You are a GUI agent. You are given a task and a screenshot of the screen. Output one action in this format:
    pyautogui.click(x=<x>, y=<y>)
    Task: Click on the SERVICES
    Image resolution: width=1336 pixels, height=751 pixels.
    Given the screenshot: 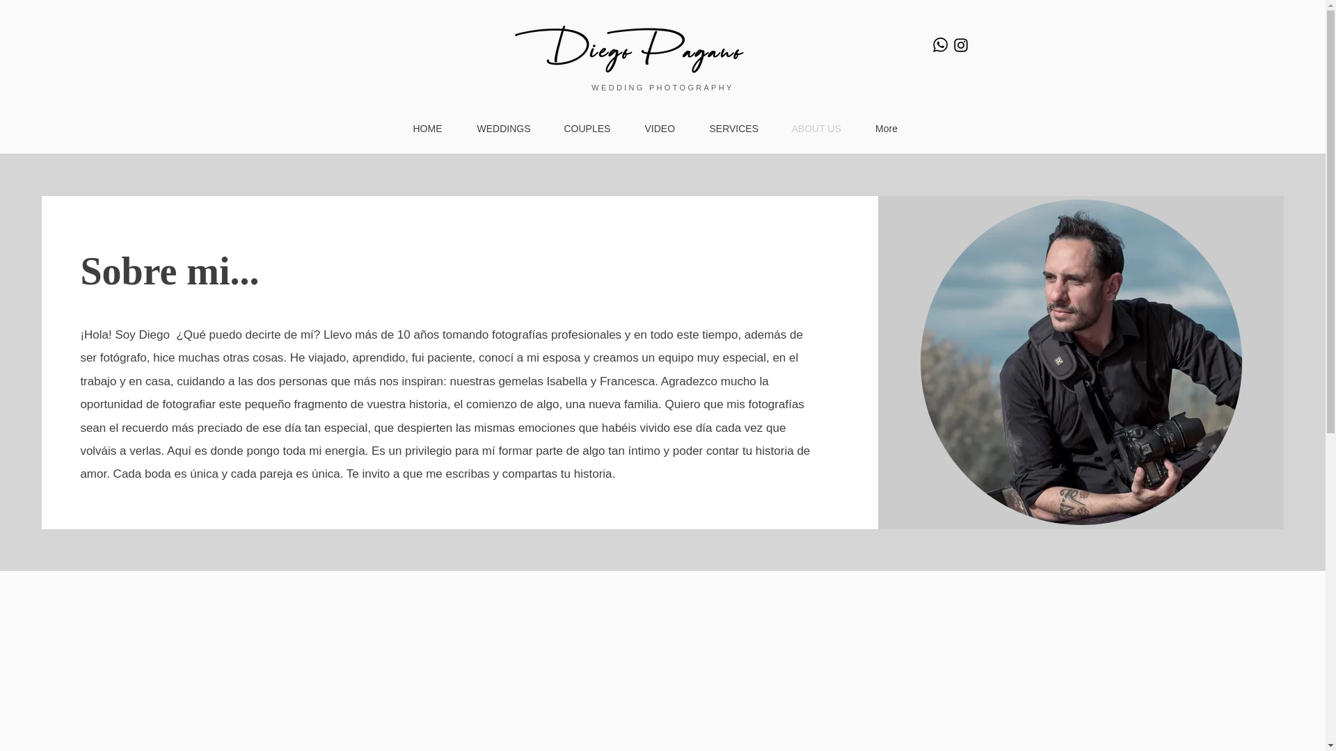 What is the action you would take?
    pyautogui.click(x=732, y=128)
    